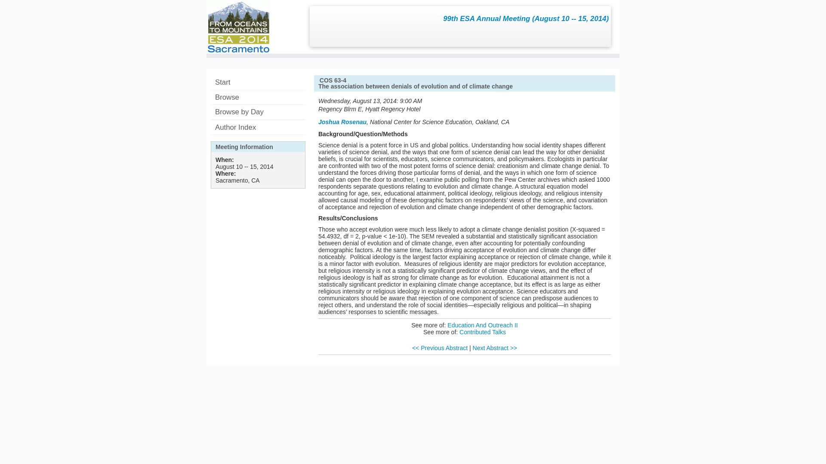  Describe the element at coordinates (482, 332) in the screenshot. I see `Contributed Talks` at that location.